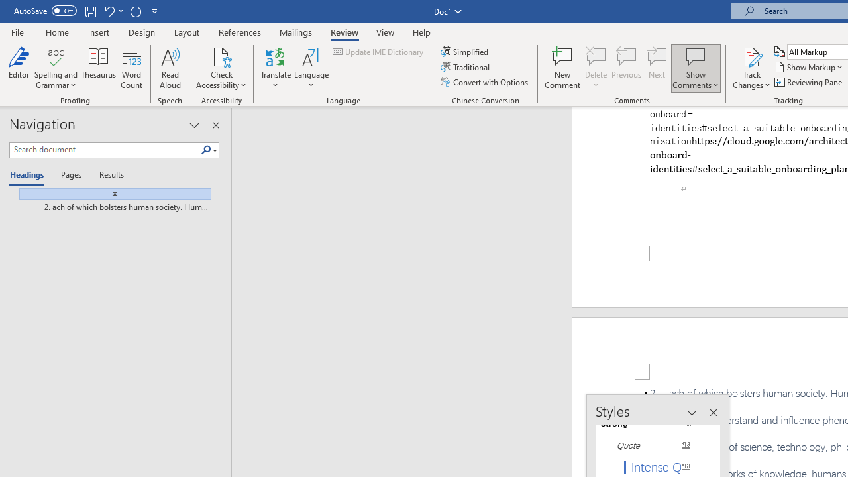 This screenshot has height=477, width=848. What do you see at coordinates (113, 11) in the screenshot?
I see `Undo Style` at bounding box center [113, 11].